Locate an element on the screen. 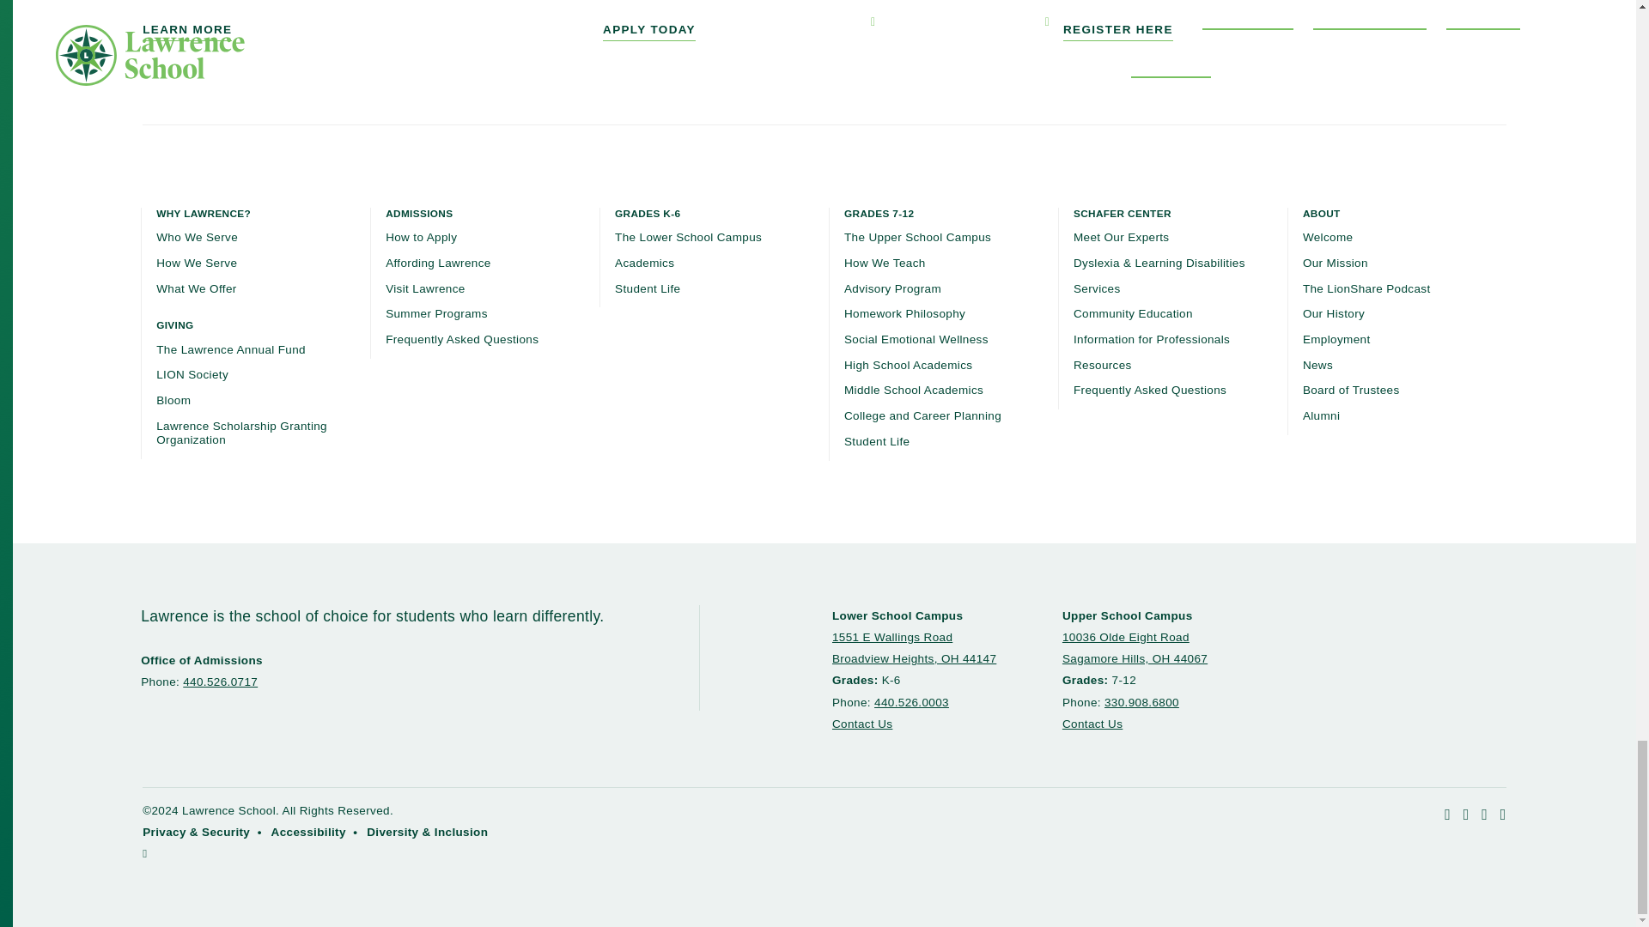  Orton-Gillingham. What is it? is located at coordinates (363, 21).